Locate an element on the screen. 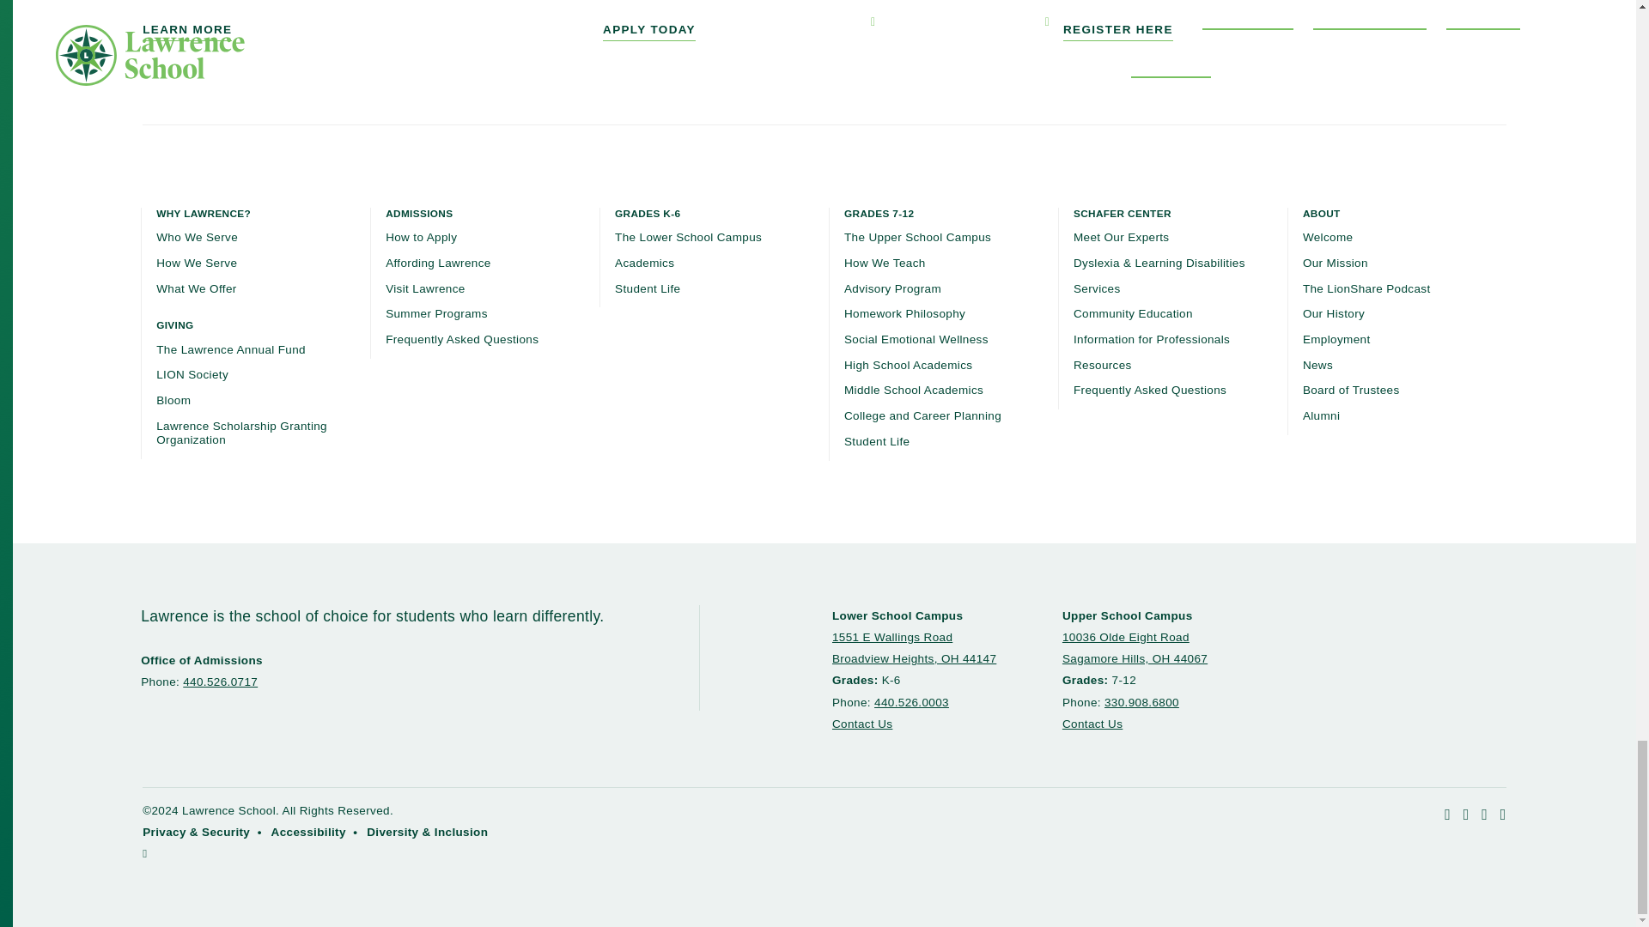  Orton-Gillingham. What is it? is located at coordinates (363, 21).